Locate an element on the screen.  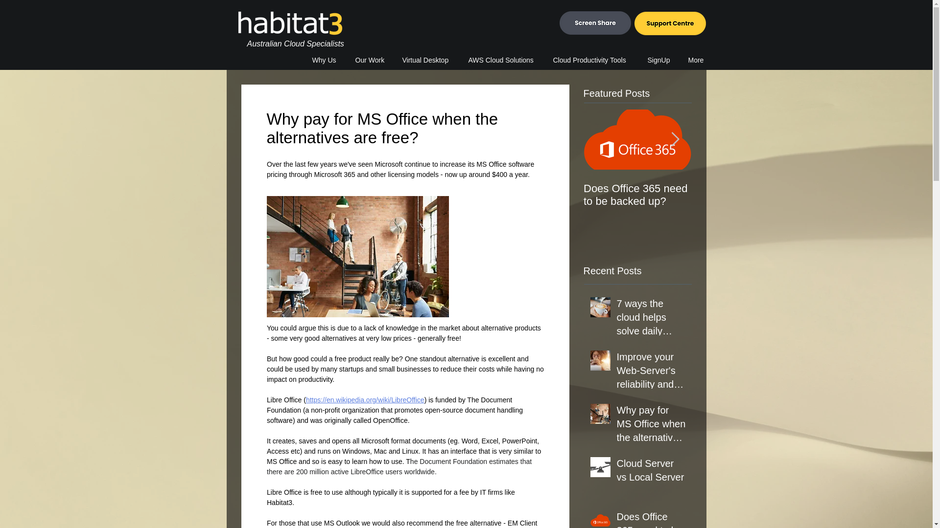
AWS Cloud Solutions is located at coordinates (503, 60).